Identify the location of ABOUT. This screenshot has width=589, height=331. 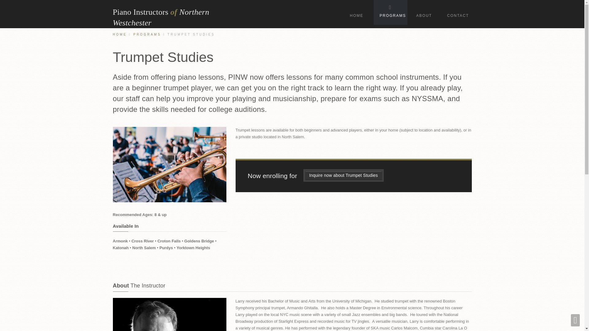
(424, 12).